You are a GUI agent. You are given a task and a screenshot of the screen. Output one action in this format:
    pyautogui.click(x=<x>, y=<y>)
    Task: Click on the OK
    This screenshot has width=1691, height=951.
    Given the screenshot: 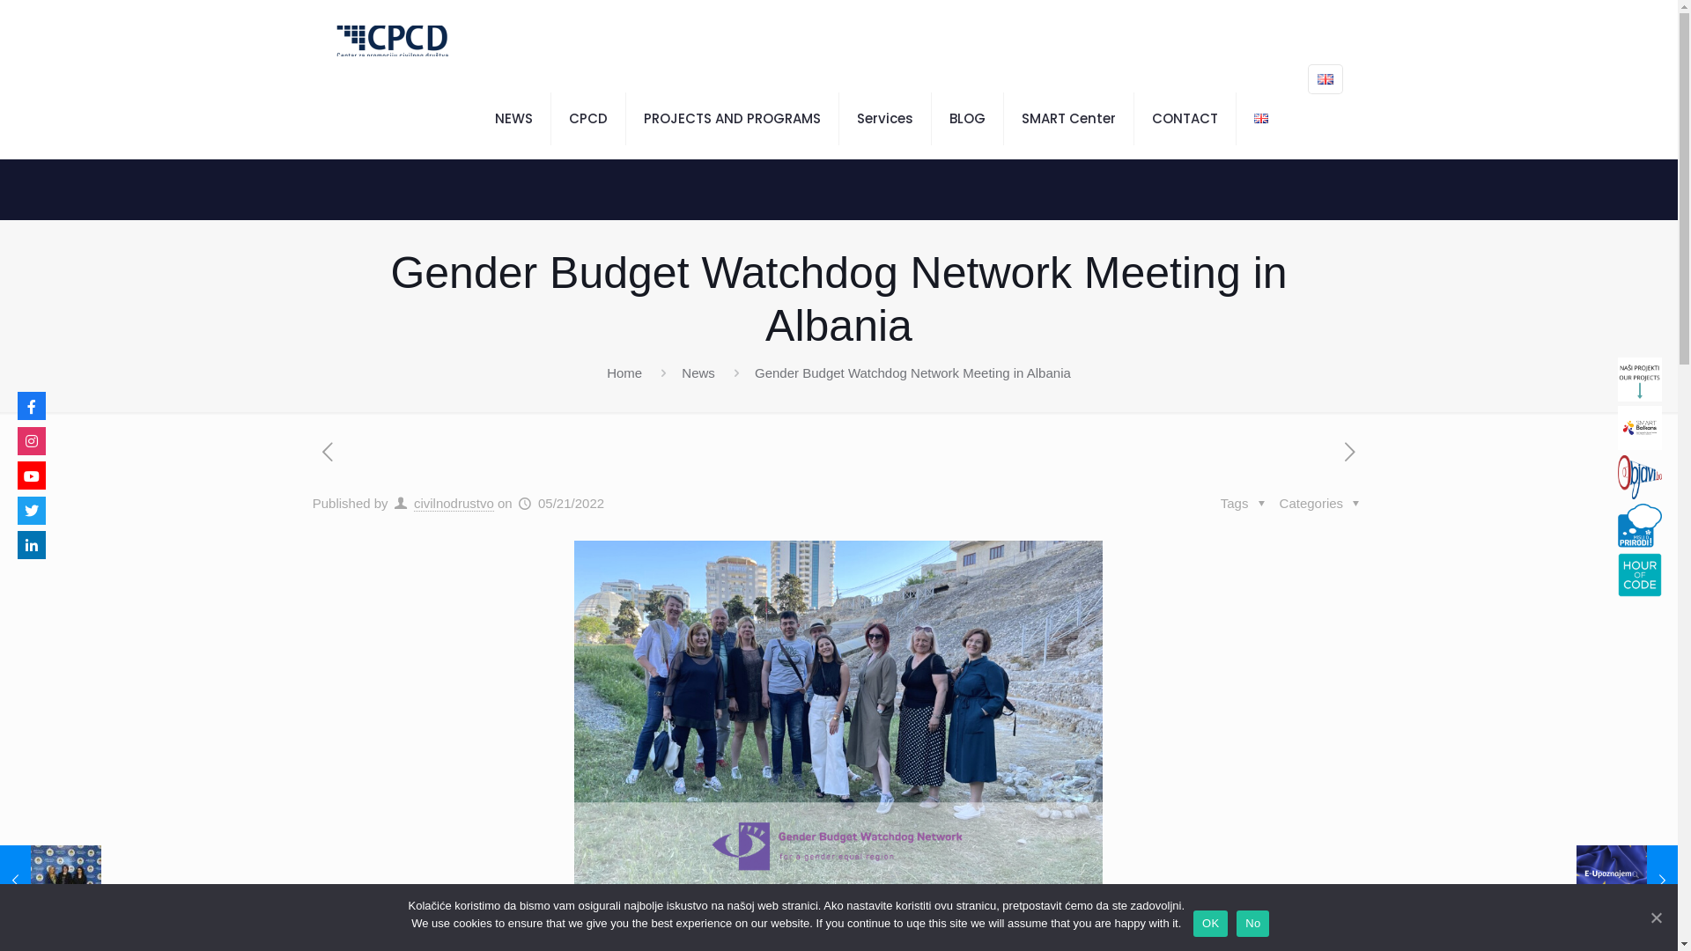 What is the action you would take?
    pyautogui.click(x=1210, y=924)
    